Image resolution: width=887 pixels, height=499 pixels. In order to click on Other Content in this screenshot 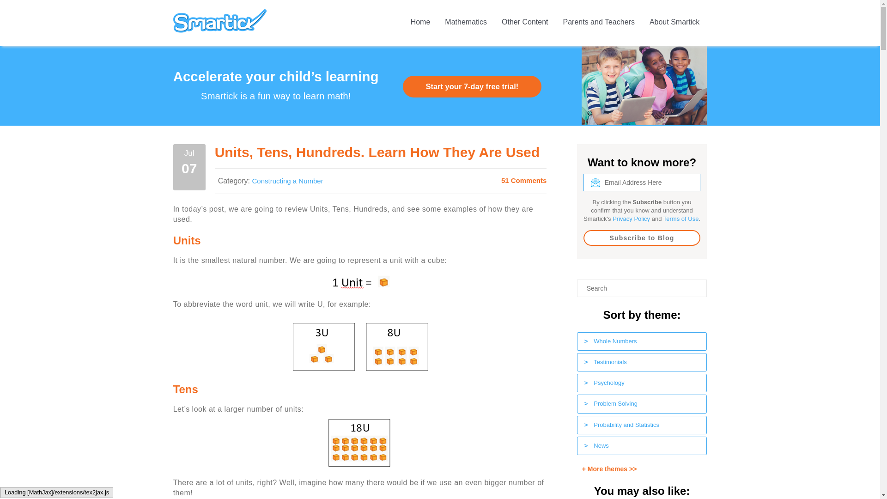, I will do `click(525, 23)`.